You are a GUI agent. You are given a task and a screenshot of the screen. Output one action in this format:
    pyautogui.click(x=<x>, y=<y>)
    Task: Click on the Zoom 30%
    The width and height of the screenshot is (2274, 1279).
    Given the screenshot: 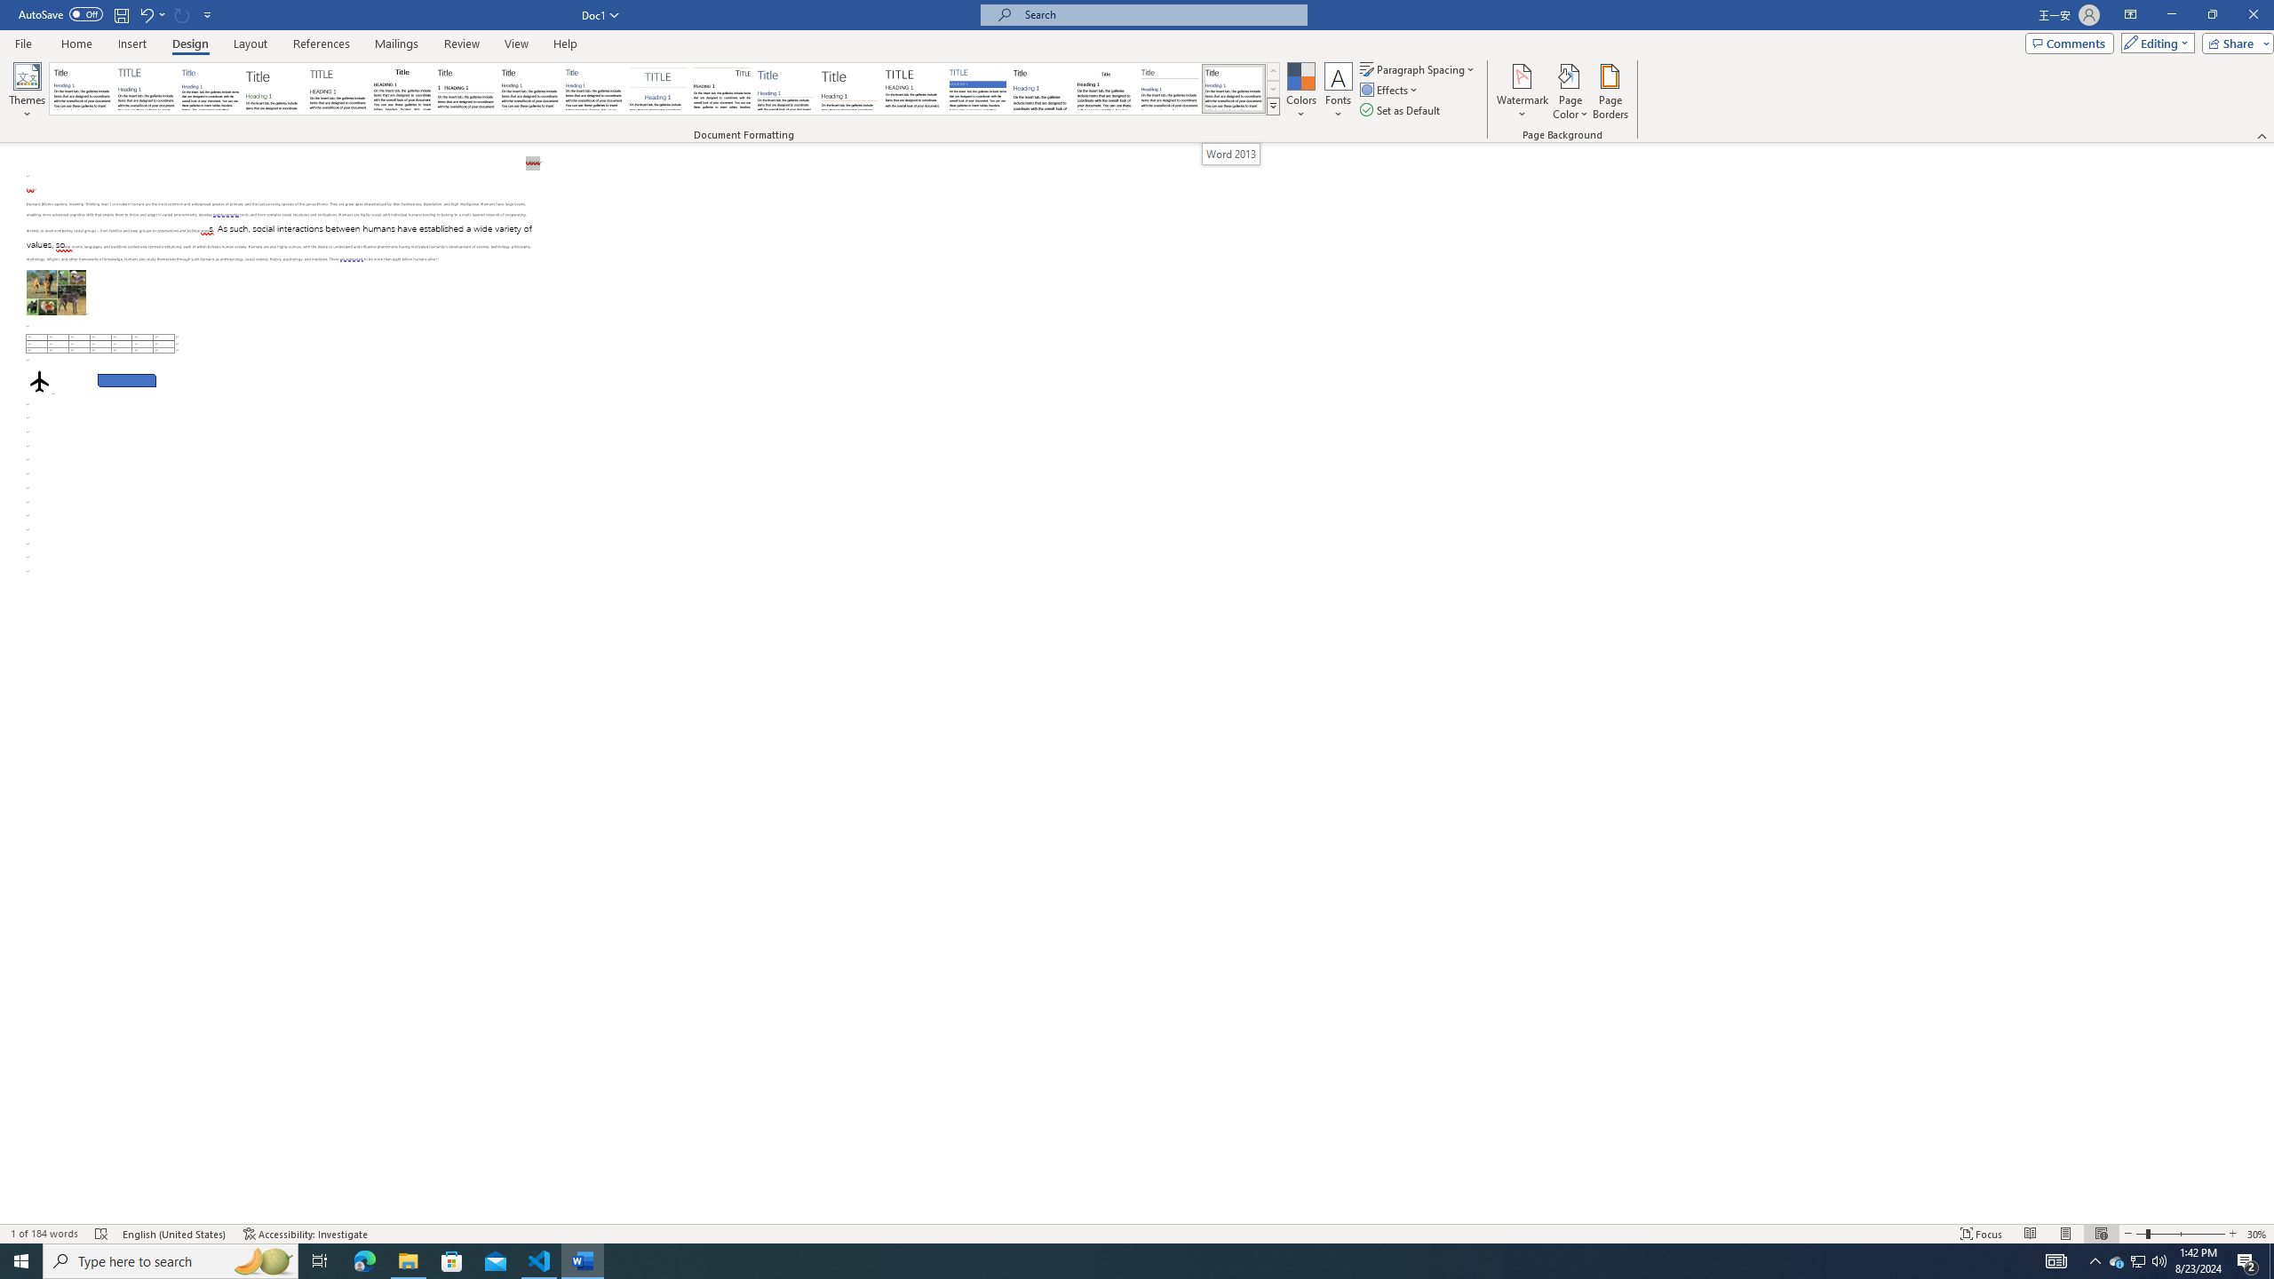 What is the action you would take?
    pyautogui.click(x=2258, y=1234)
    